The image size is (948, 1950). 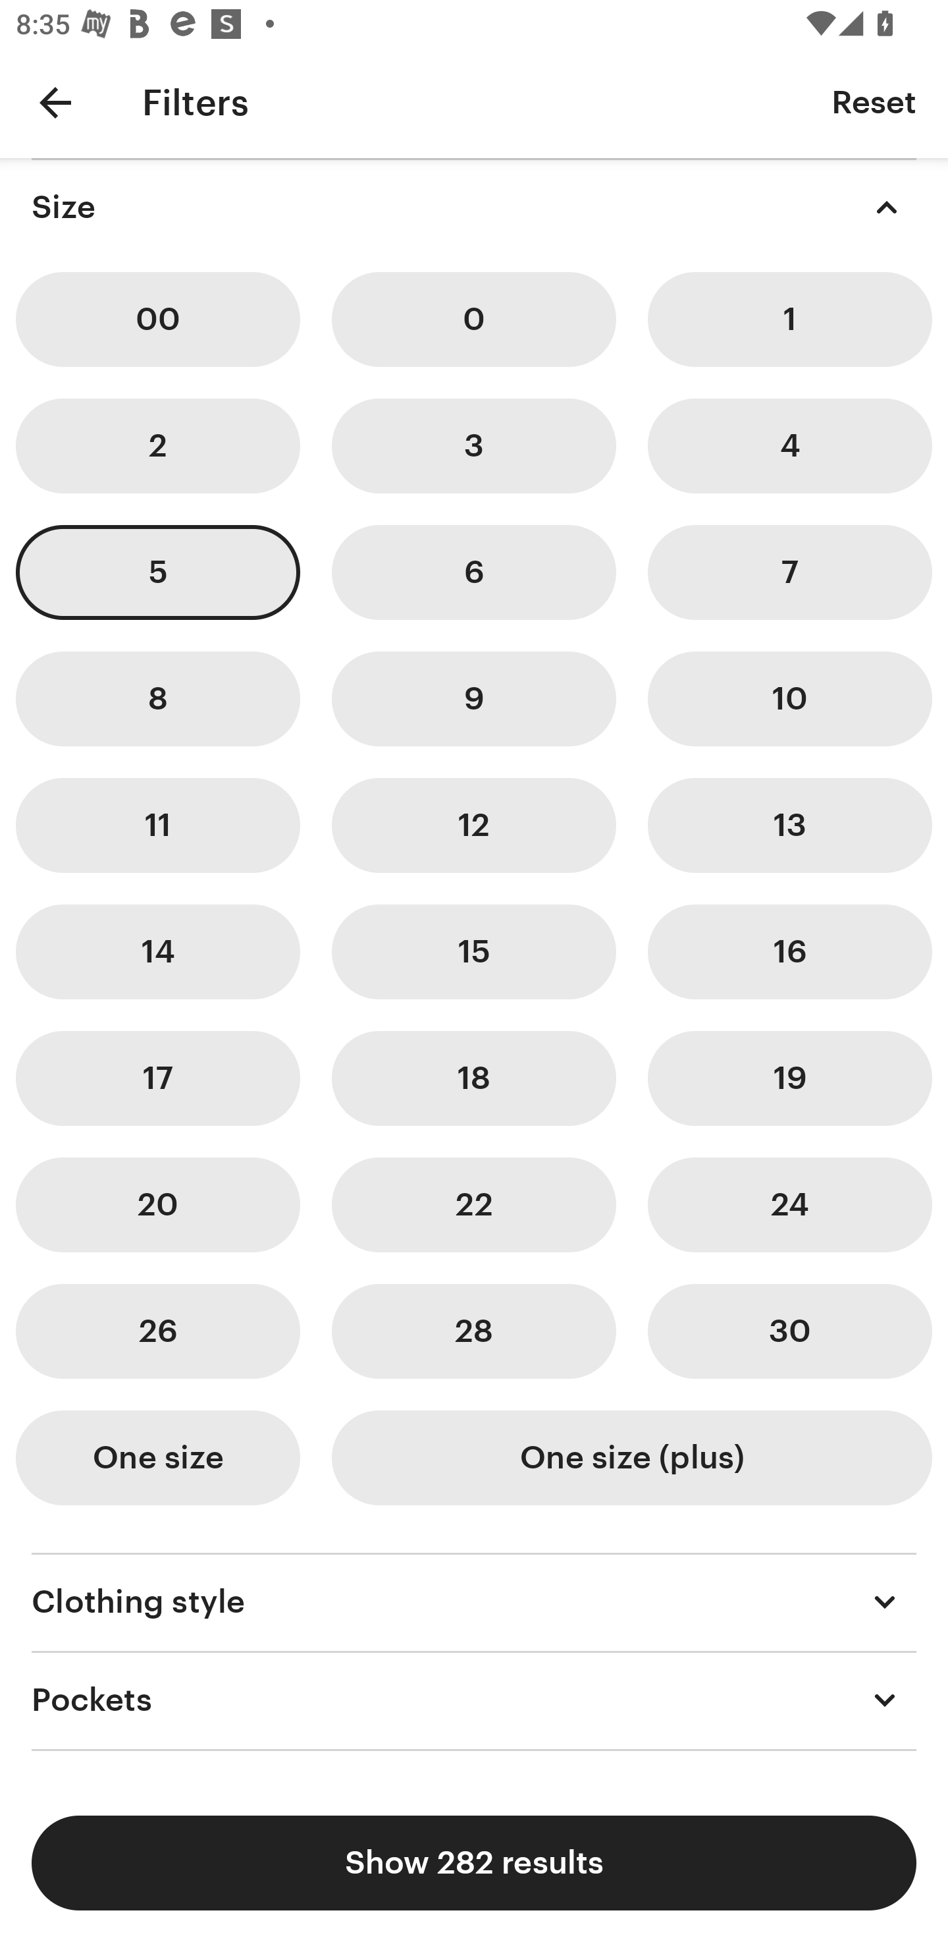 What do you see at coordinates (474, 1331) in the screenshot?
I see `28` at bounding box center [474, 1331].